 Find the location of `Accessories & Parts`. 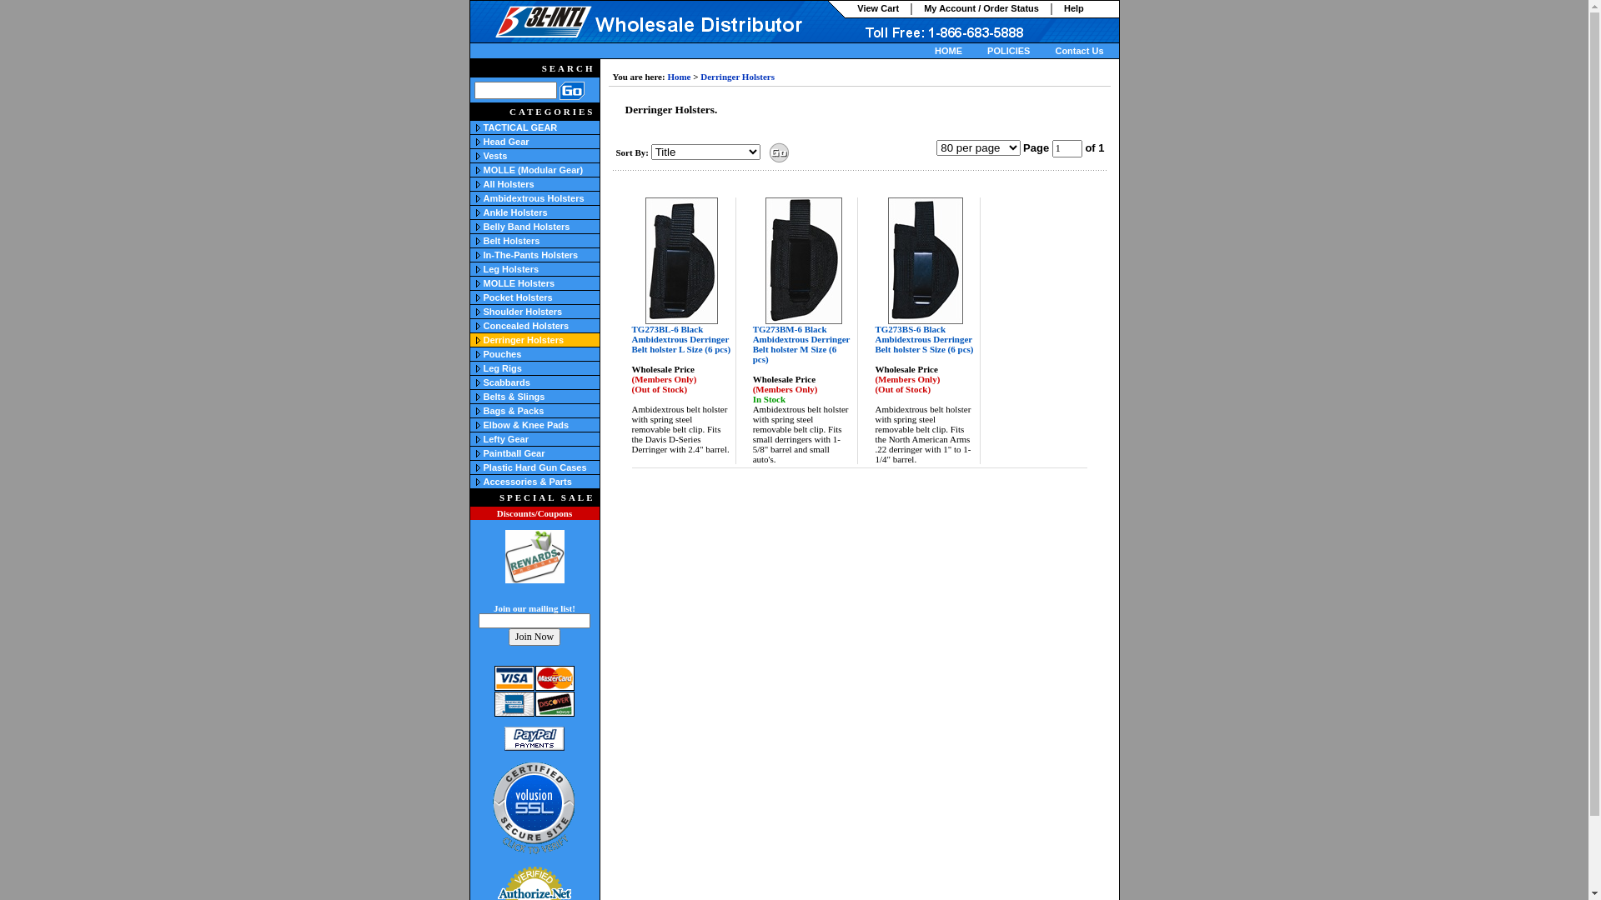

Accessories & Parts is located at coordinates (528, 482).